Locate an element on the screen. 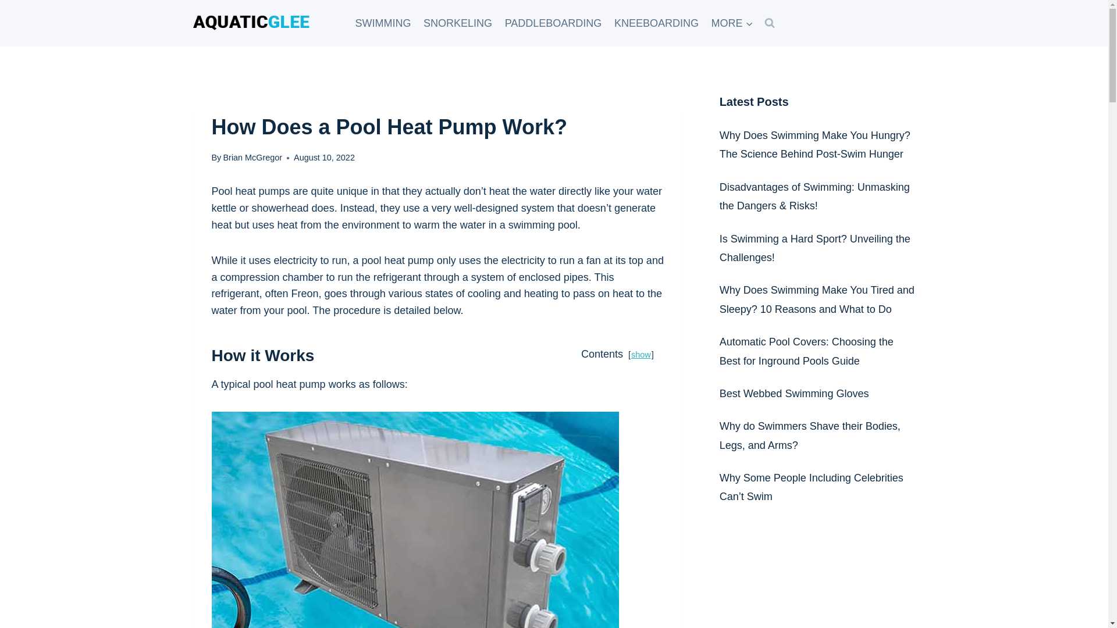 The height and width of the screenshot is (628, 1117). Brian McGregor is located at coordinates (252, 157).